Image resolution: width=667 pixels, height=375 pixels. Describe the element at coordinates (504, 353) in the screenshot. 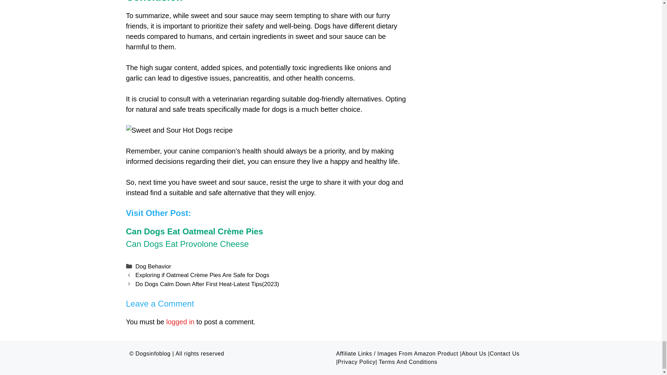

I see `Contact Us` at that location.